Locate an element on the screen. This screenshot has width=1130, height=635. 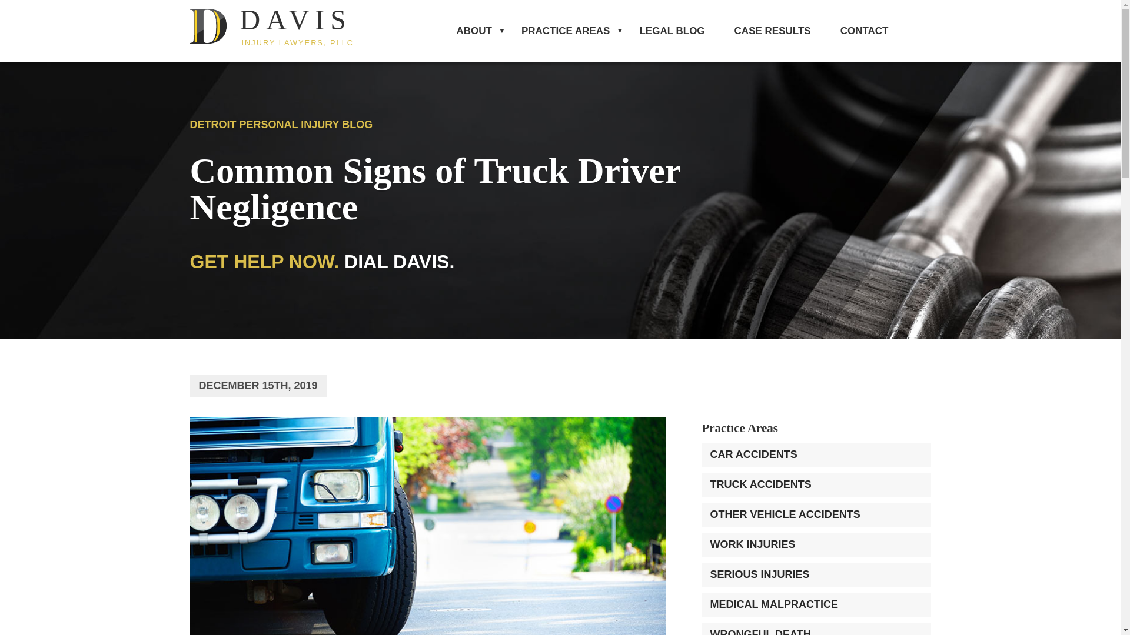
LEGAL BLOG is located at coordinates (672, 34).